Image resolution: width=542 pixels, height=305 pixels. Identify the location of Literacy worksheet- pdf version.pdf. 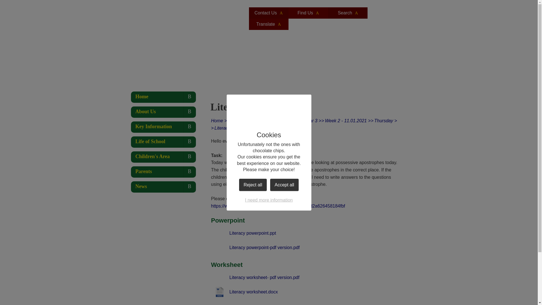
(255, 277).